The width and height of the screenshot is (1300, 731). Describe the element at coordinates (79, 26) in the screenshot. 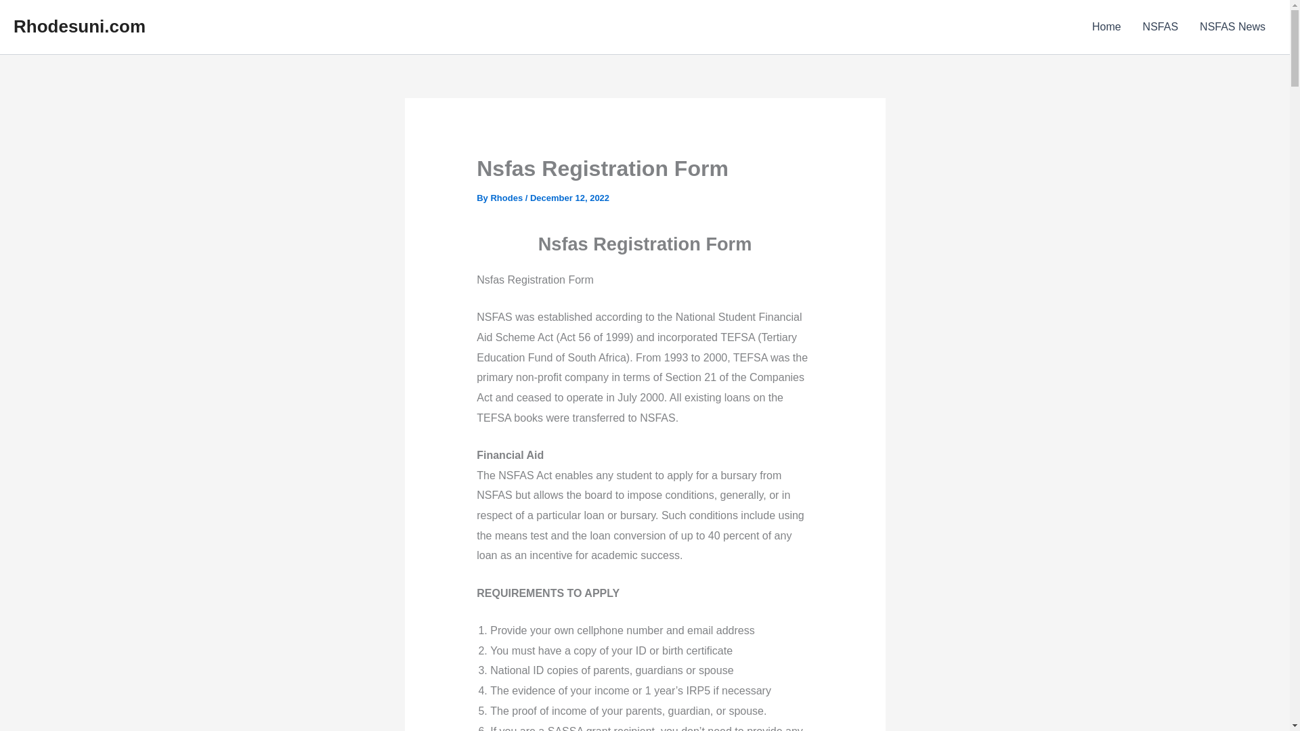

I see `Rhodesuni.com` at that location.